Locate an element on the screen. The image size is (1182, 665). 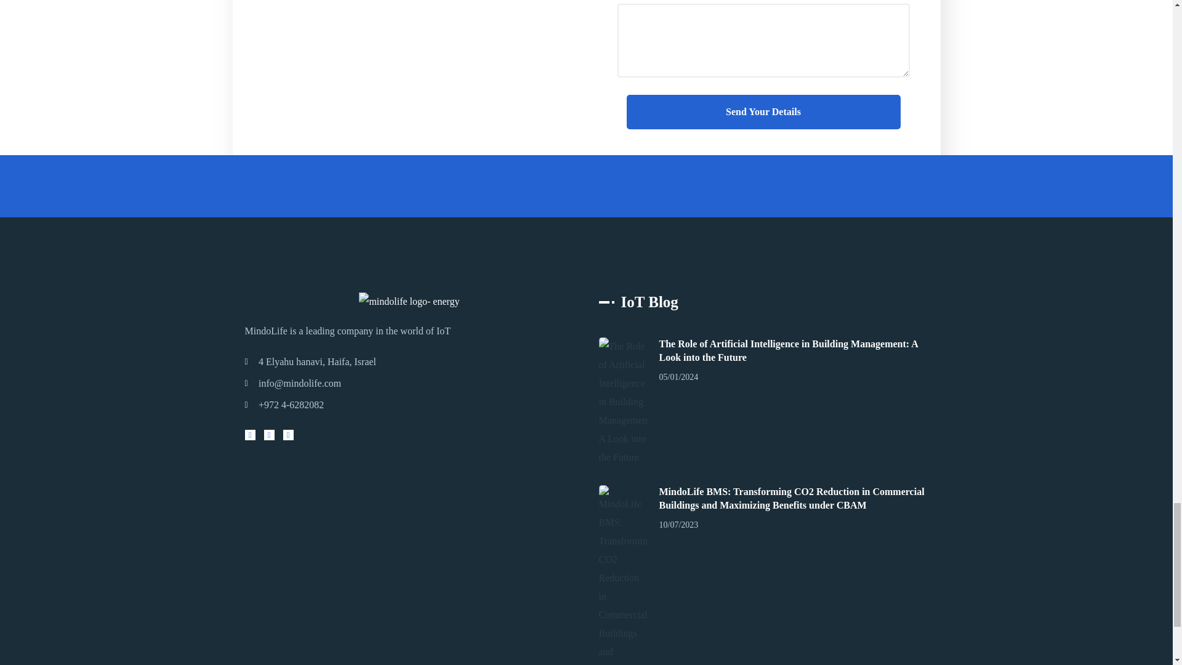
Send your details is located at coordinates (763, 112).